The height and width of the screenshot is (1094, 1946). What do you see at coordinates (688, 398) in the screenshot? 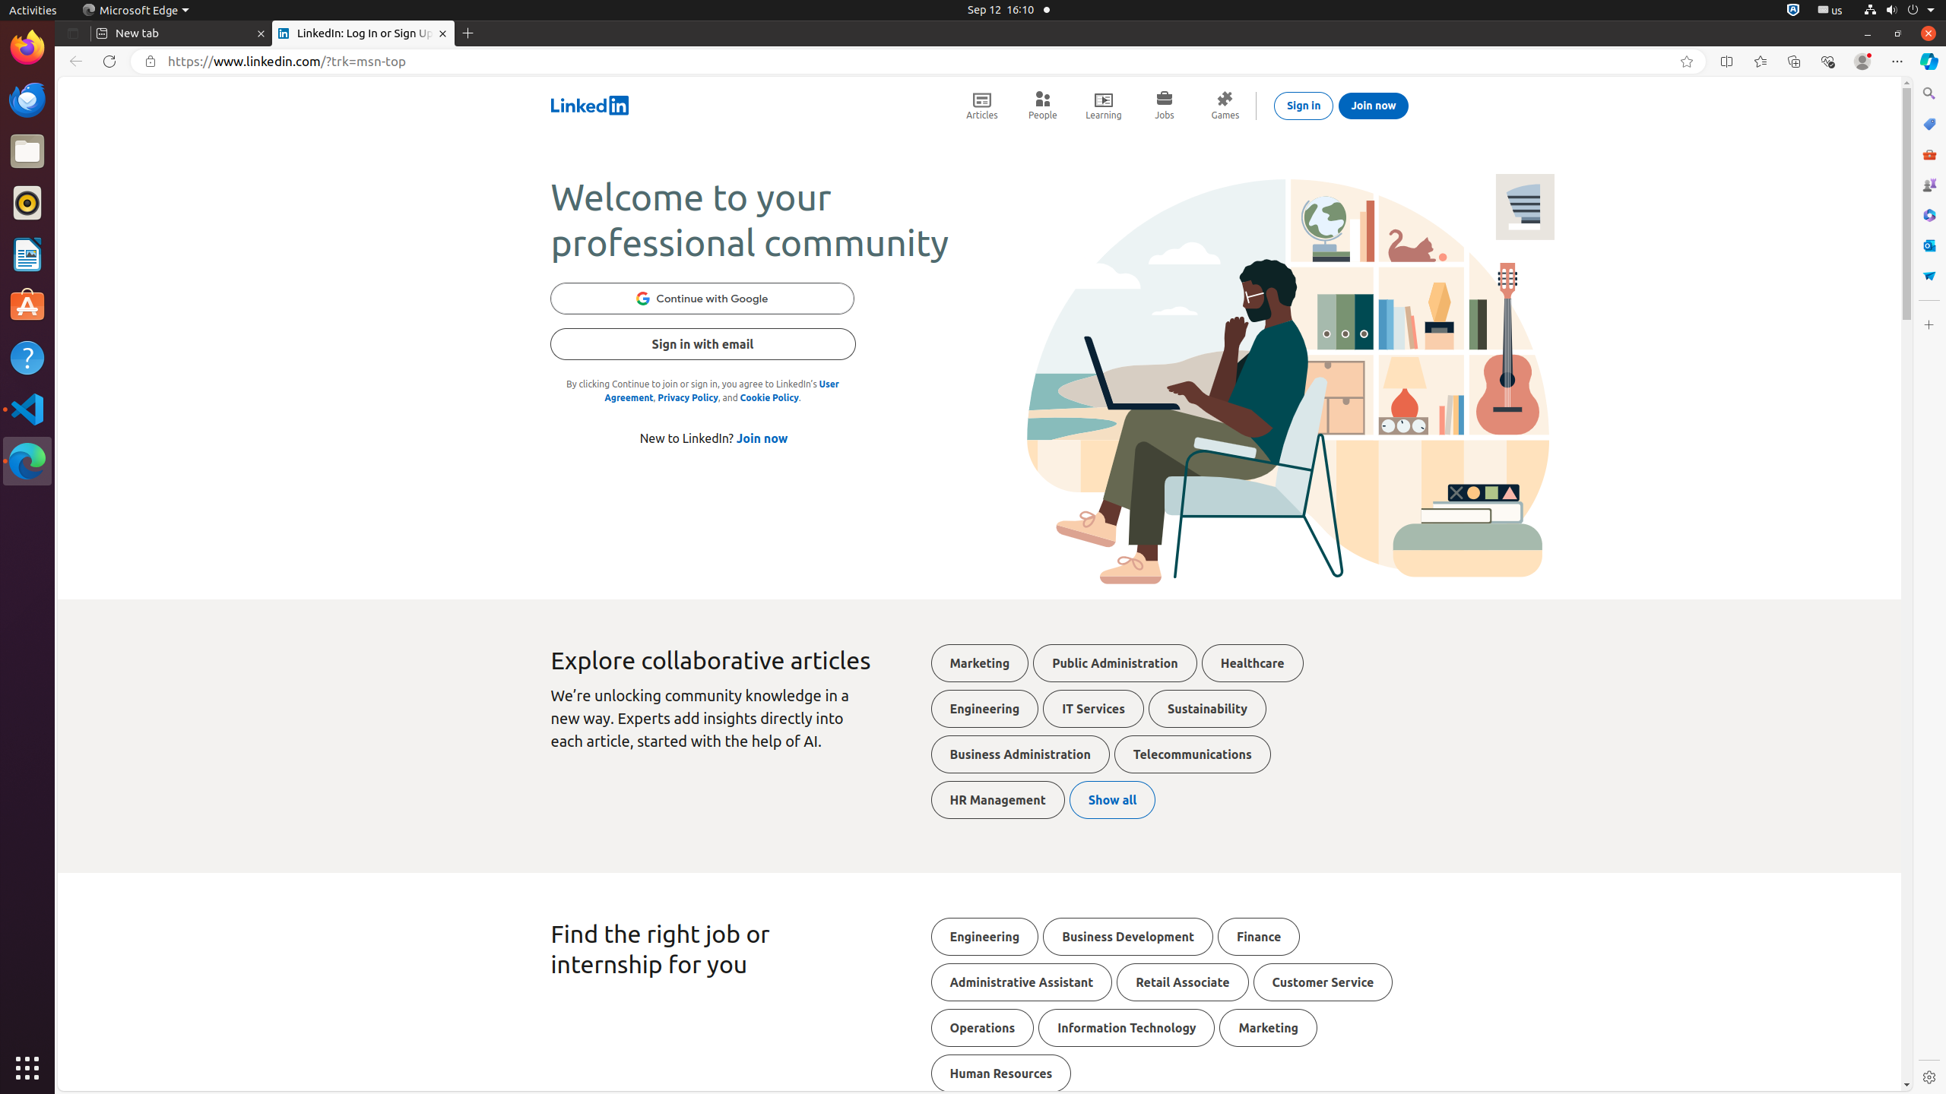
I see `Privacy Policy` at bounding box center [688, 398].